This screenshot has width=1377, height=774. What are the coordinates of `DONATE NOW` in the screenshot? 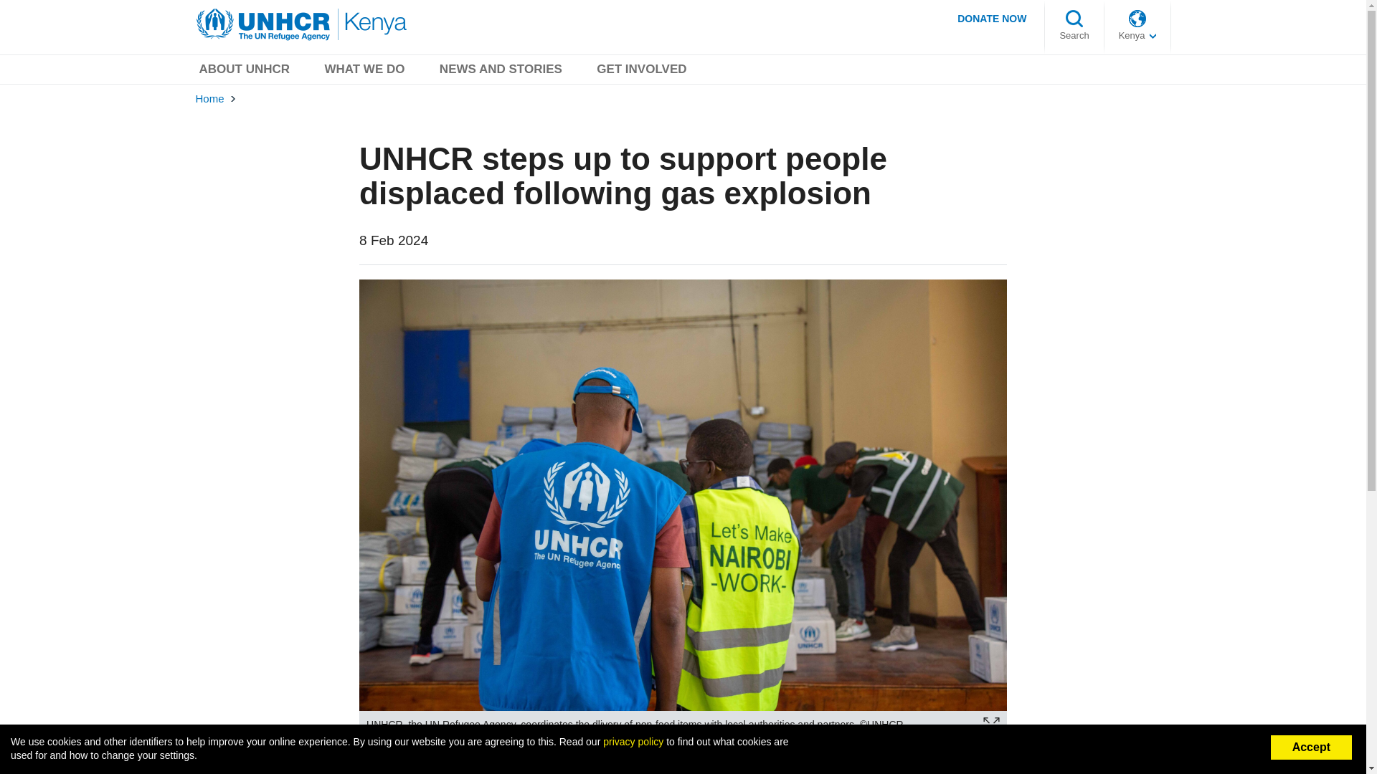 It's located at (991, 18).